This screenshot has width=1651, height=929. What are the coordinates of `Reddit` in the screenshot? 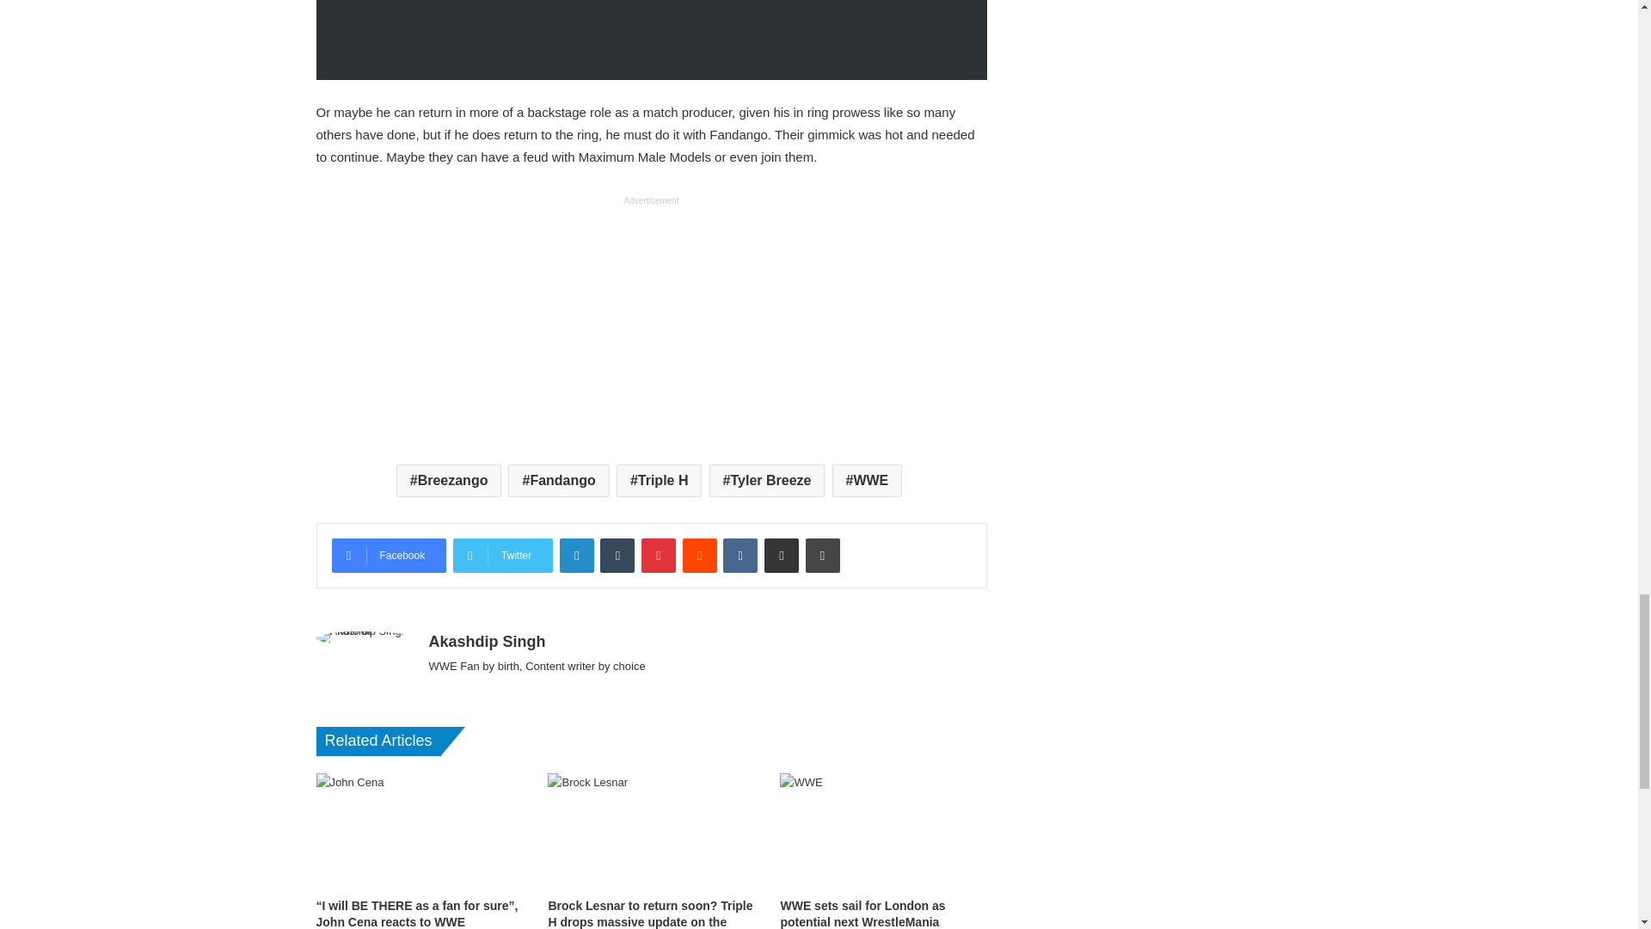 It's located at (700, 556).